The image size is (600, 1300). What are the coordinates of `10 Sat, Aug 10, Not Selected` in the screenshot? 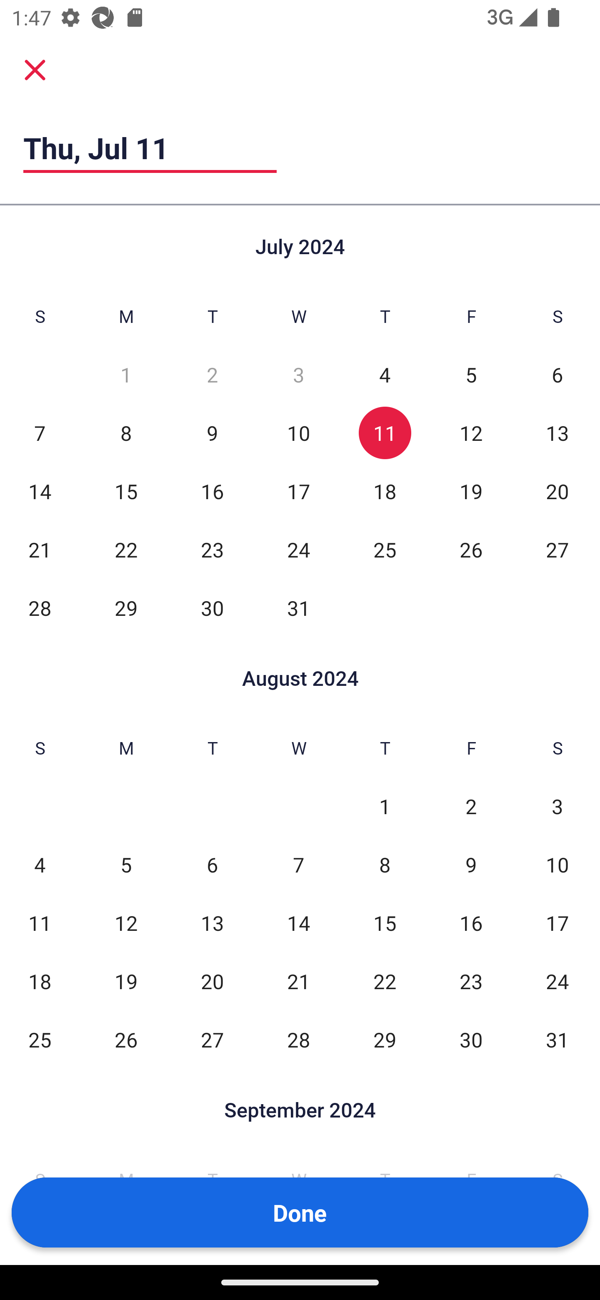 It's located at (557, 865).